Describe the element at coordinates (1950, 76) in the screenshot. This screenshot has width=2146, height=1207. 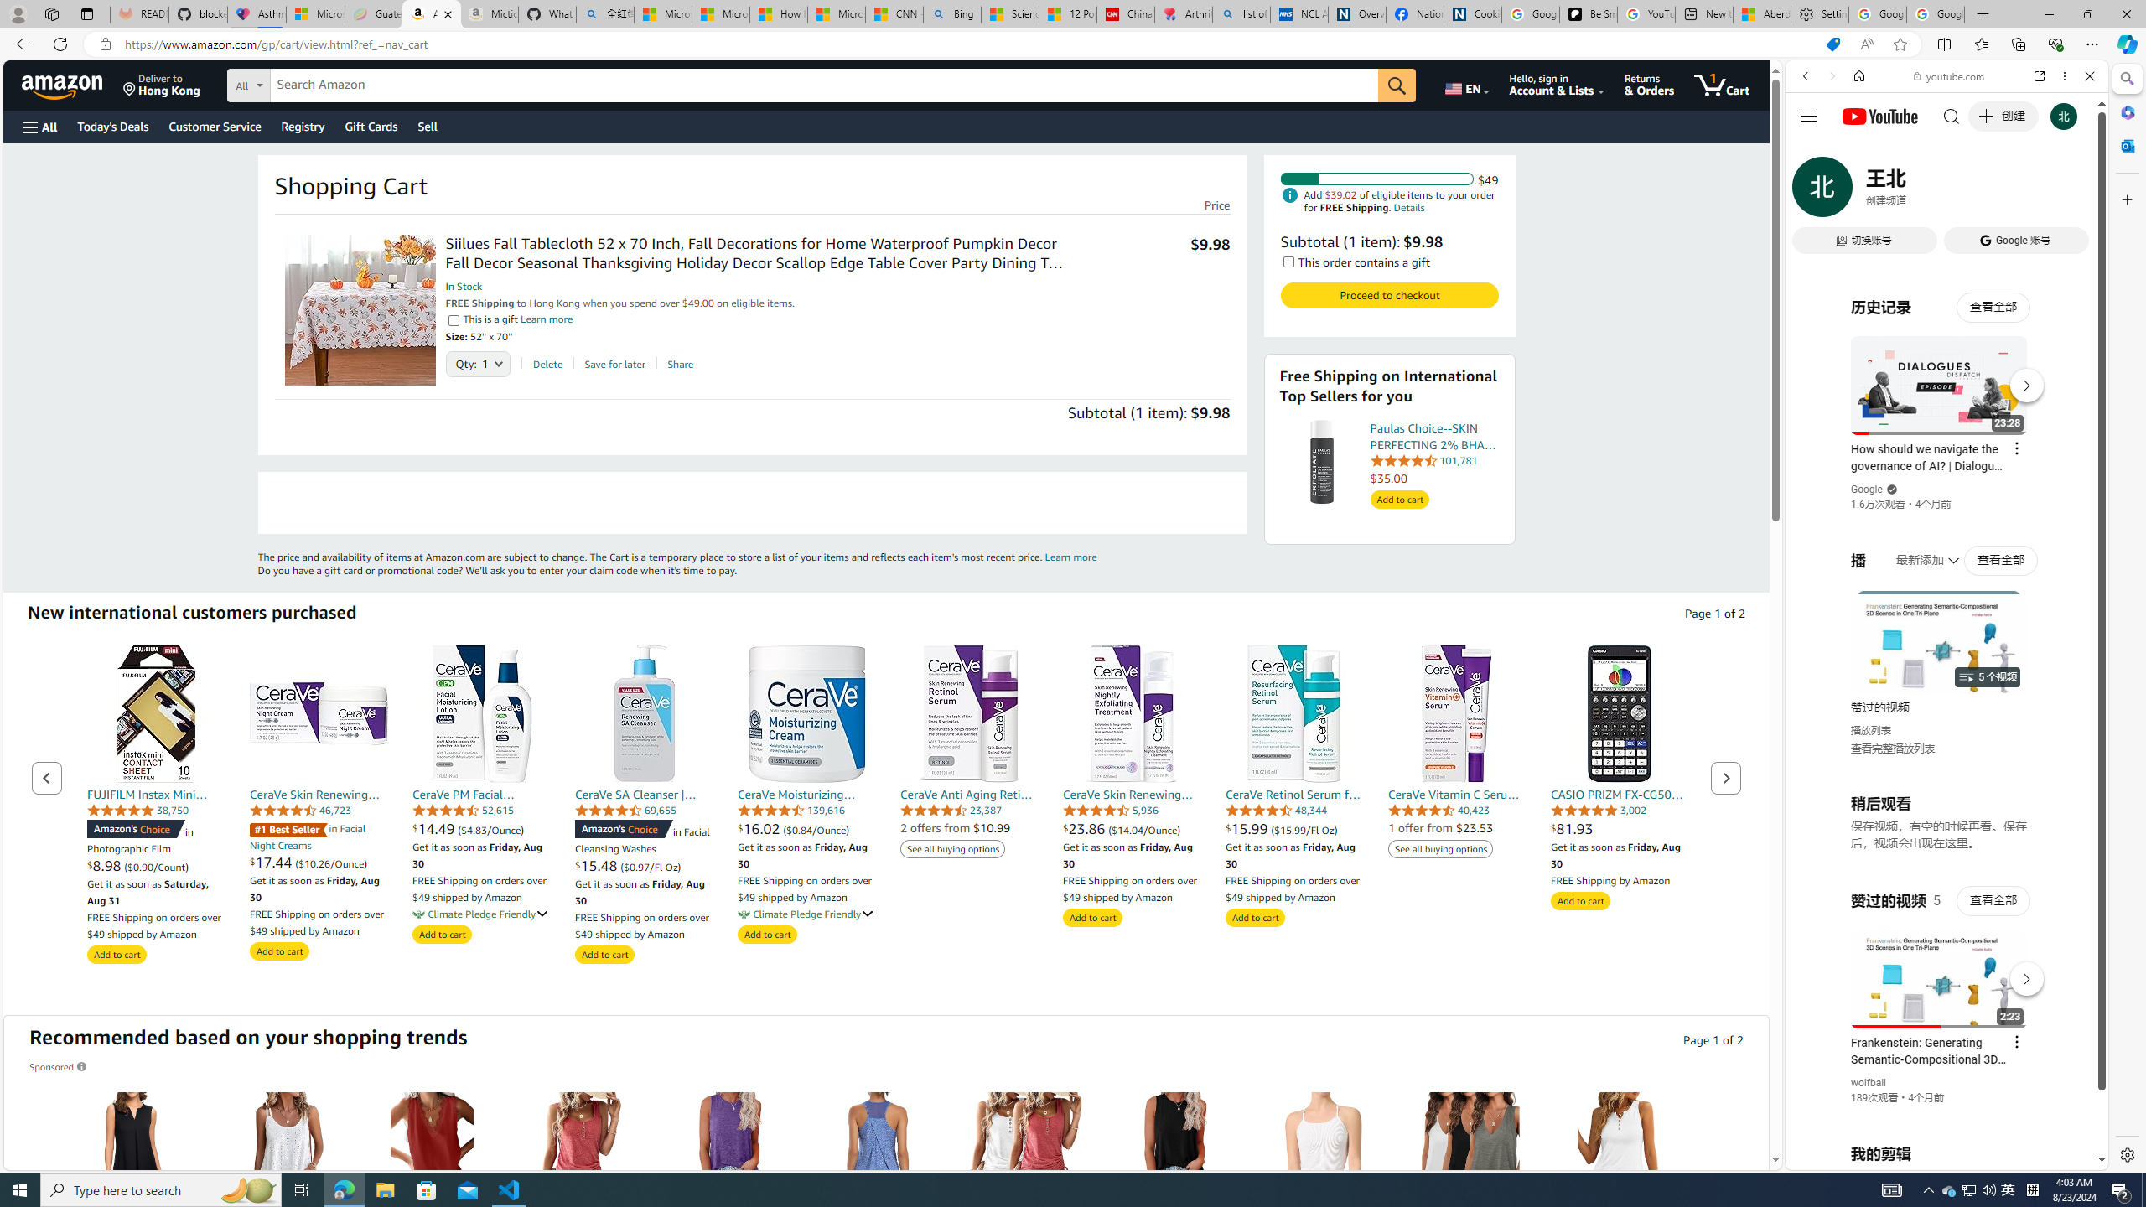
I see `youtube.com` at that location.